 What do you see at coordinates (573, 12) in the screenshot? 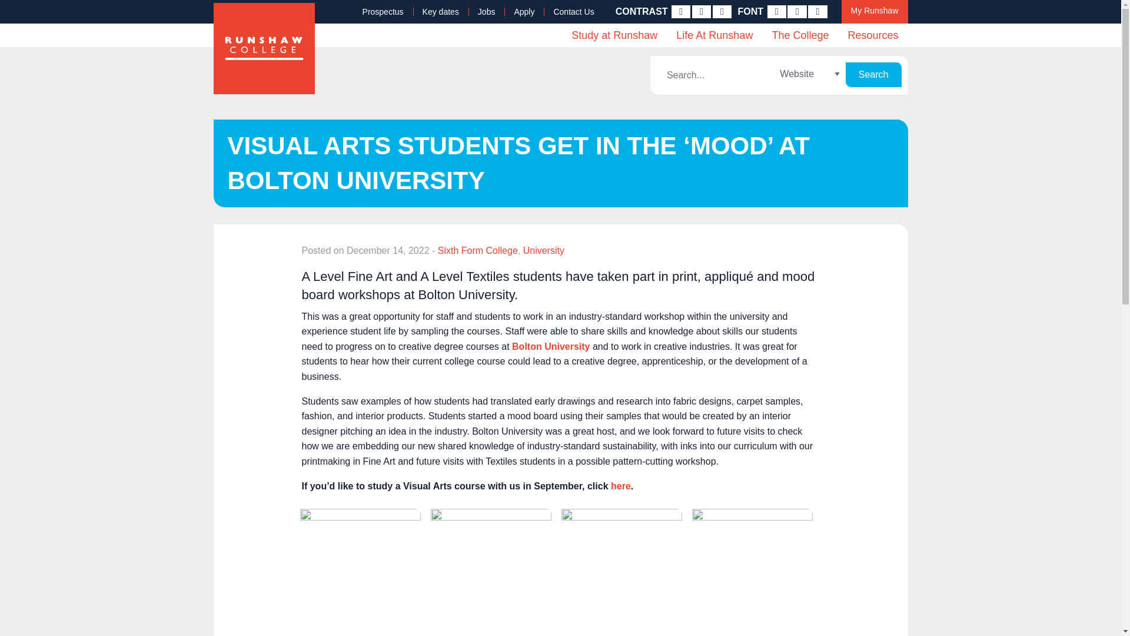
I see `Contact Us` at bounding box center [573, 12].